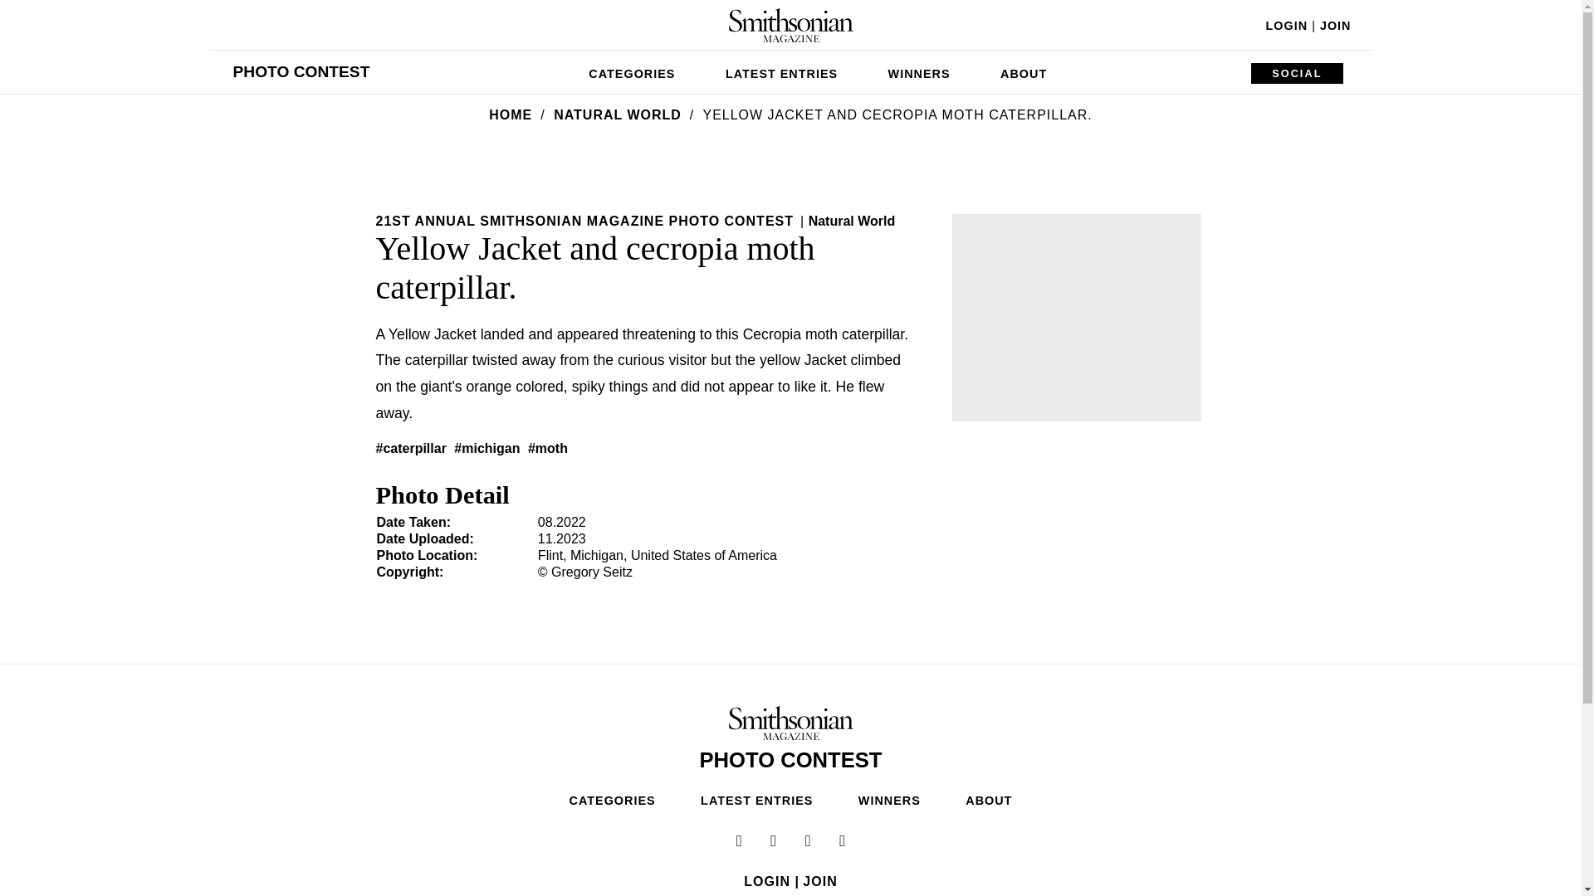 The height and width of the screenshot is (896, 1594). Describe the element at coordinates (1335, 25) in the screenshot. I see `JOIN` at that location.